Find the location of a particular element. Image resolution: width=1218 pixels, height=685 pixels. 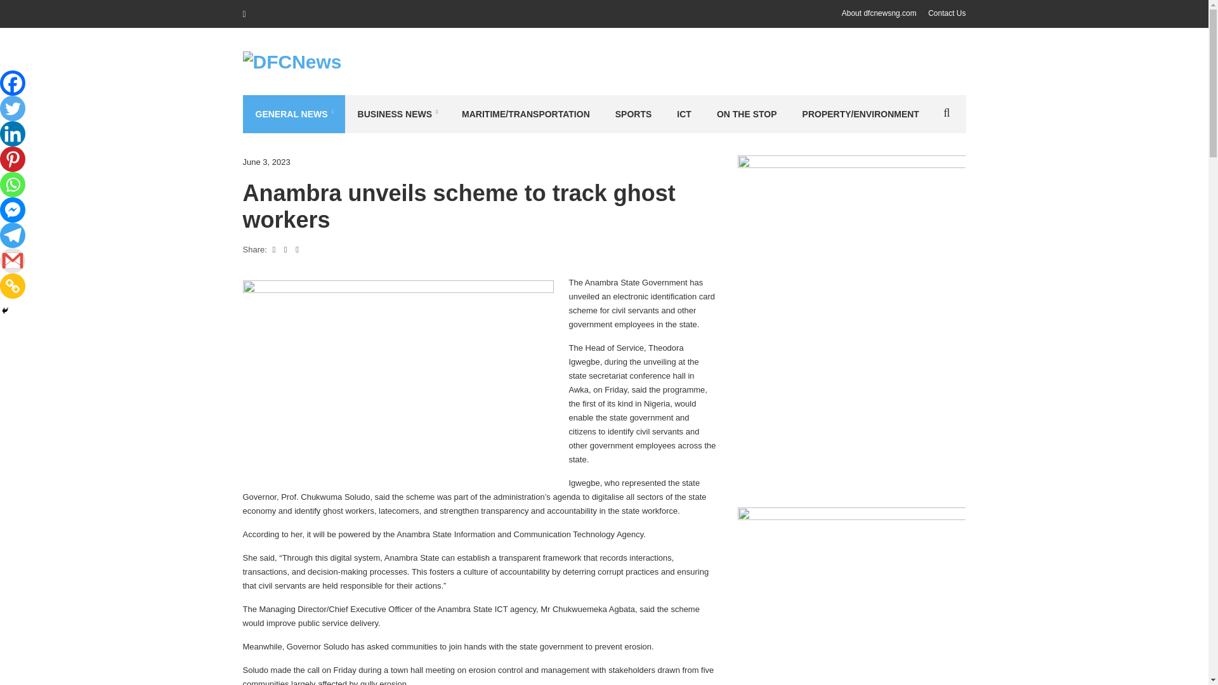

Google Gmail is located at coordinates (13, 260).